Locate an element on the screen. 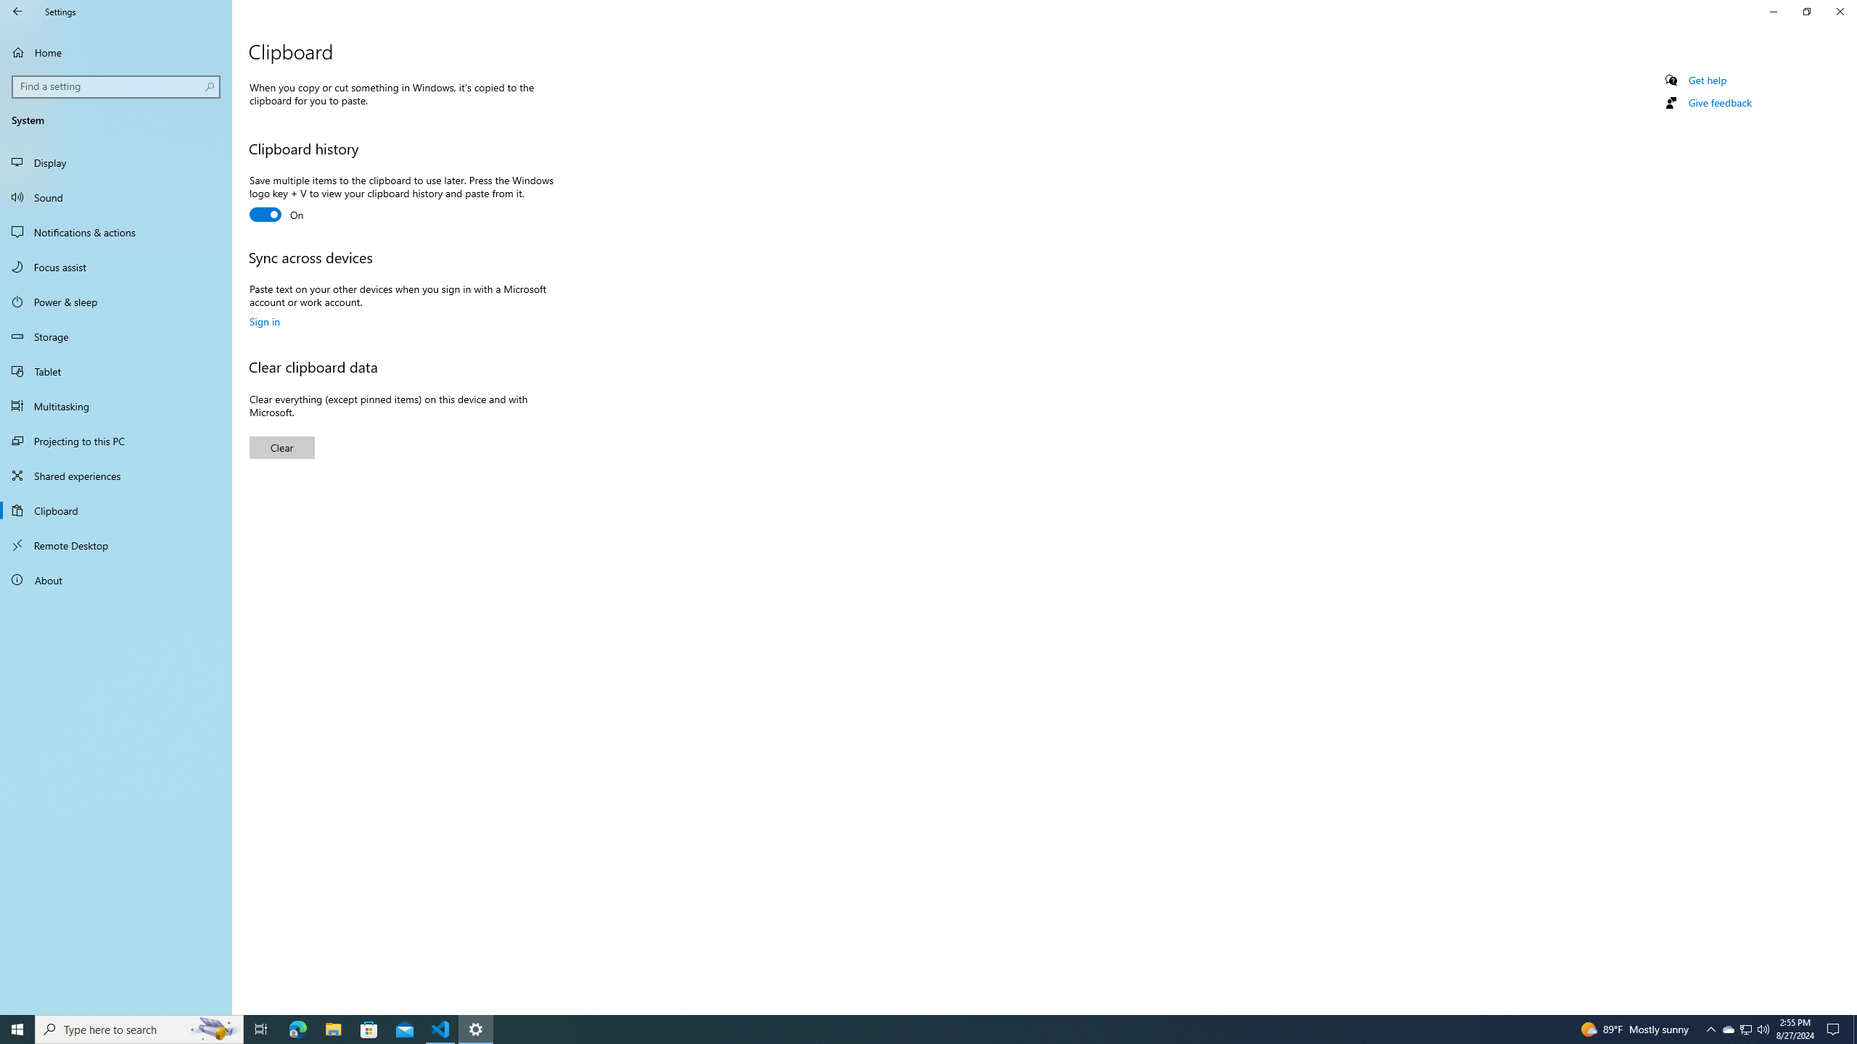  Restore Settings is located at coordinates (1708, 80).